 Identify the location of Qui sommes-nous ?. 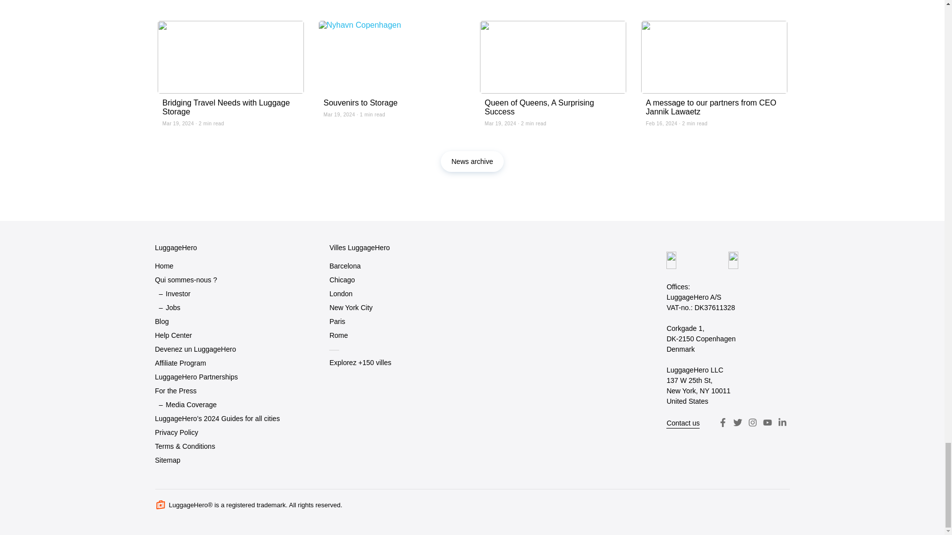
(185, 279).